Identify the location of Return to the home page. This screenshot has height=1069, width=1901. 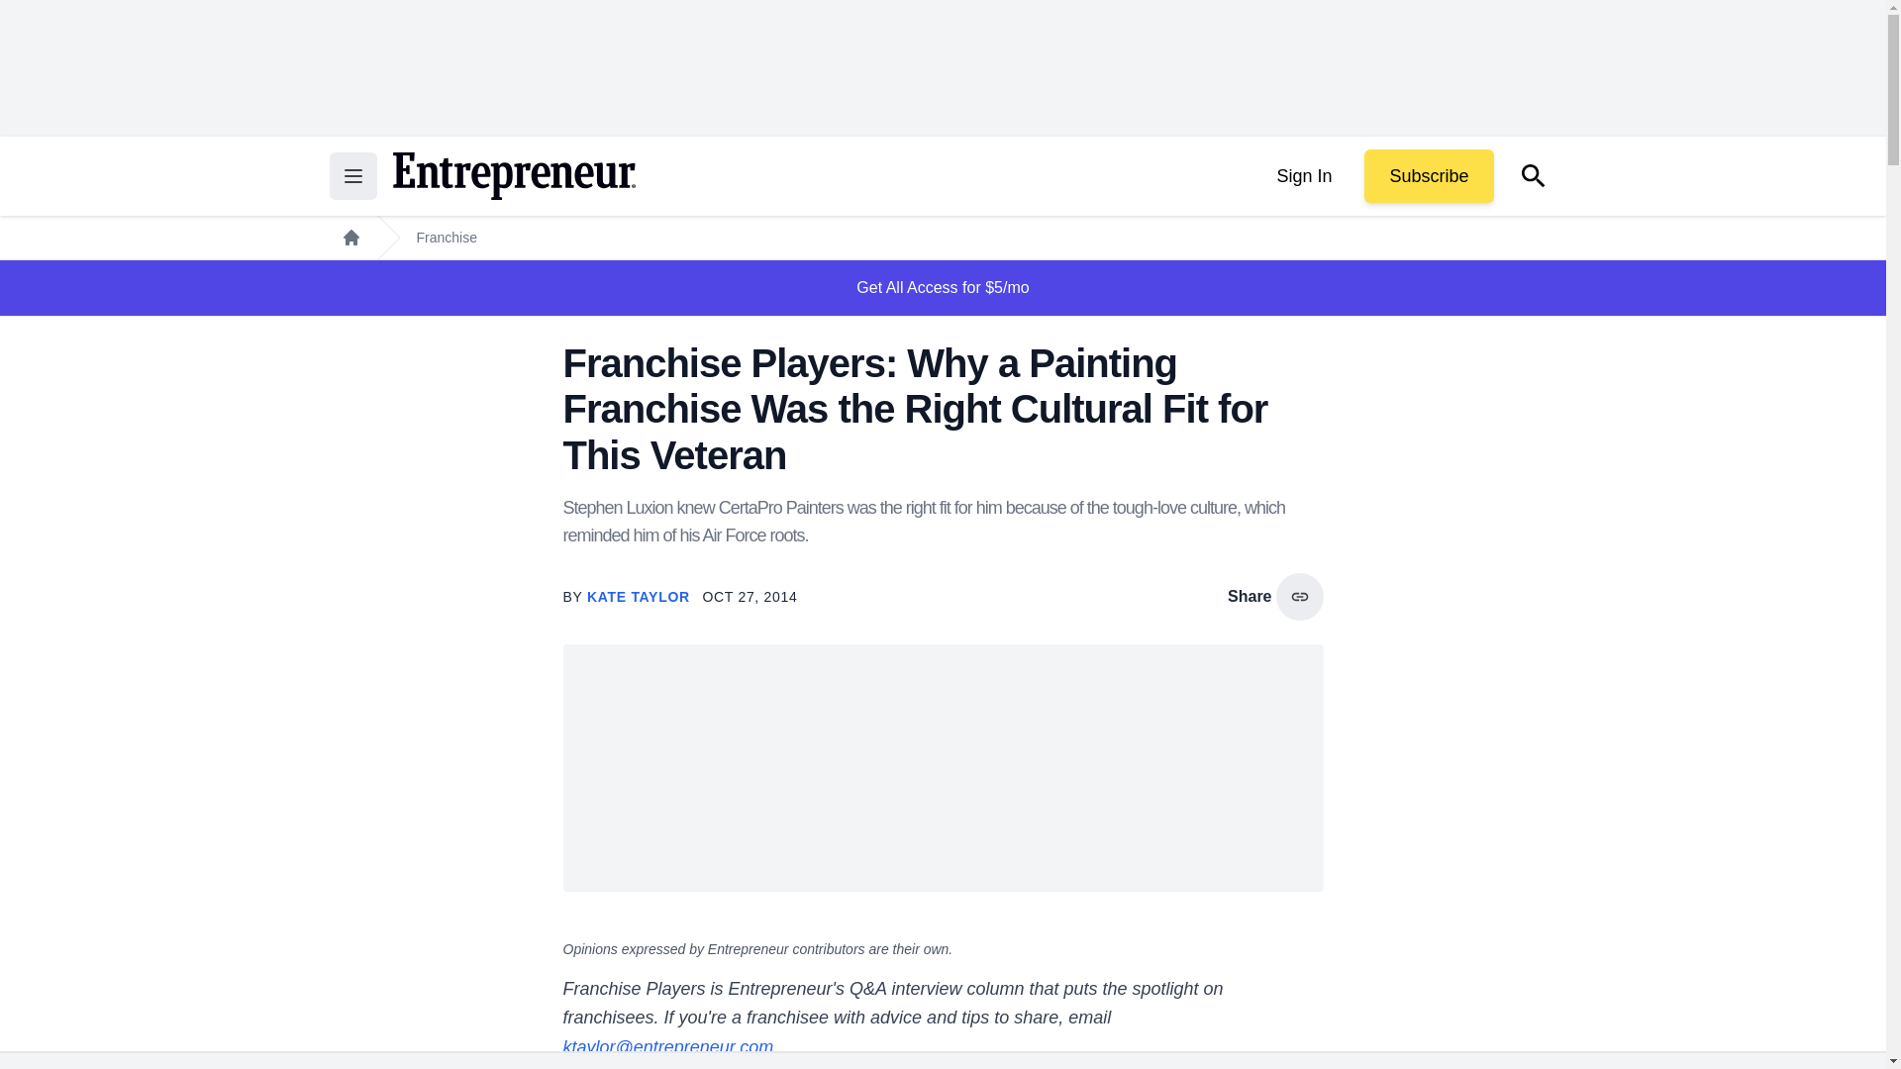
(513, 176).